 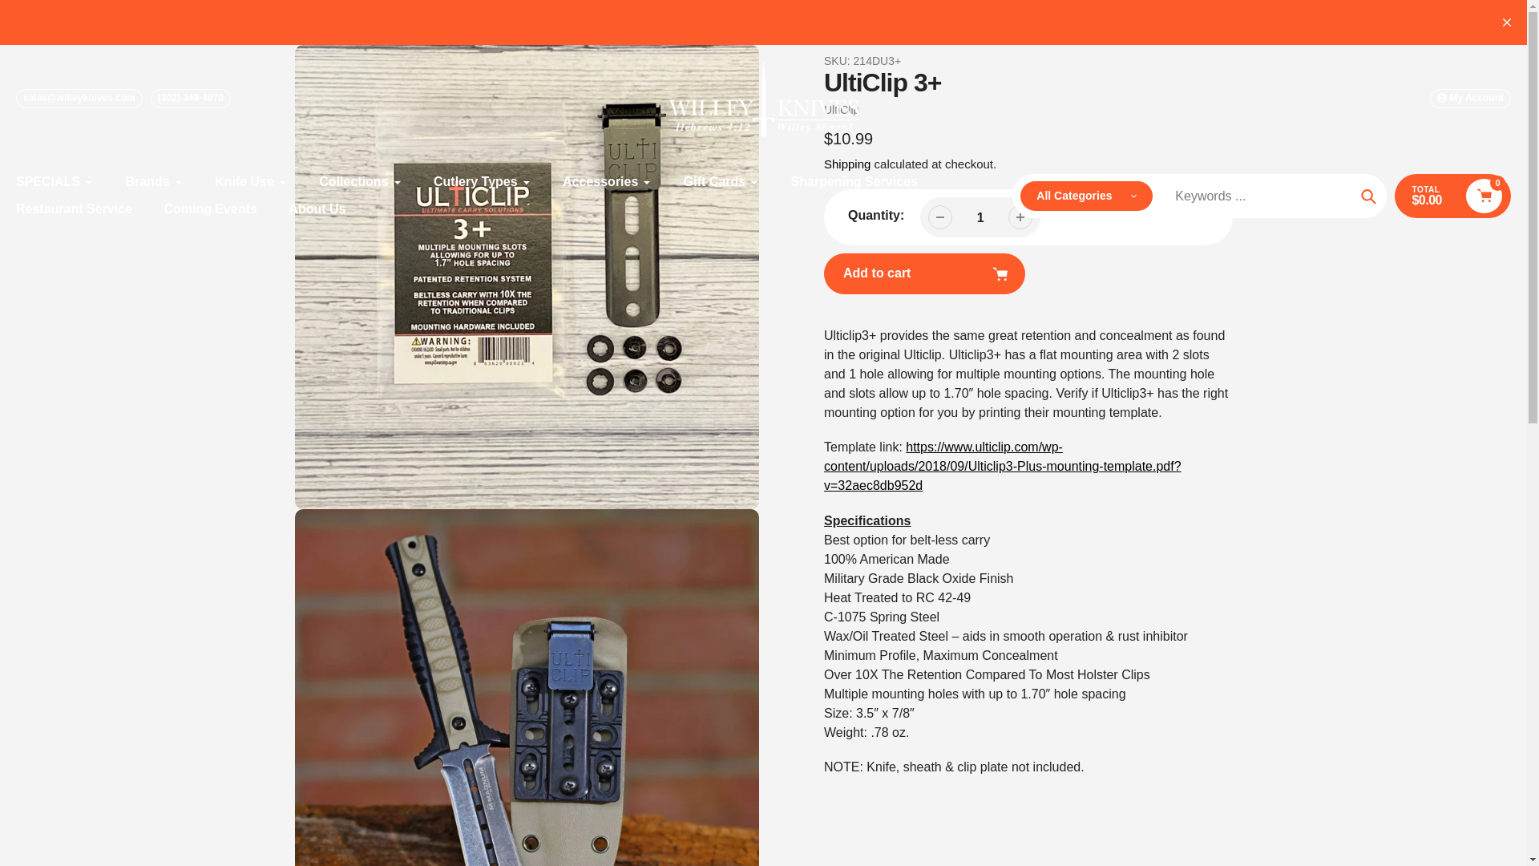 What do you see at coordinates (1002, 466) in the screenshot?
I see `Template Link` at bounding box center [1002, 466].